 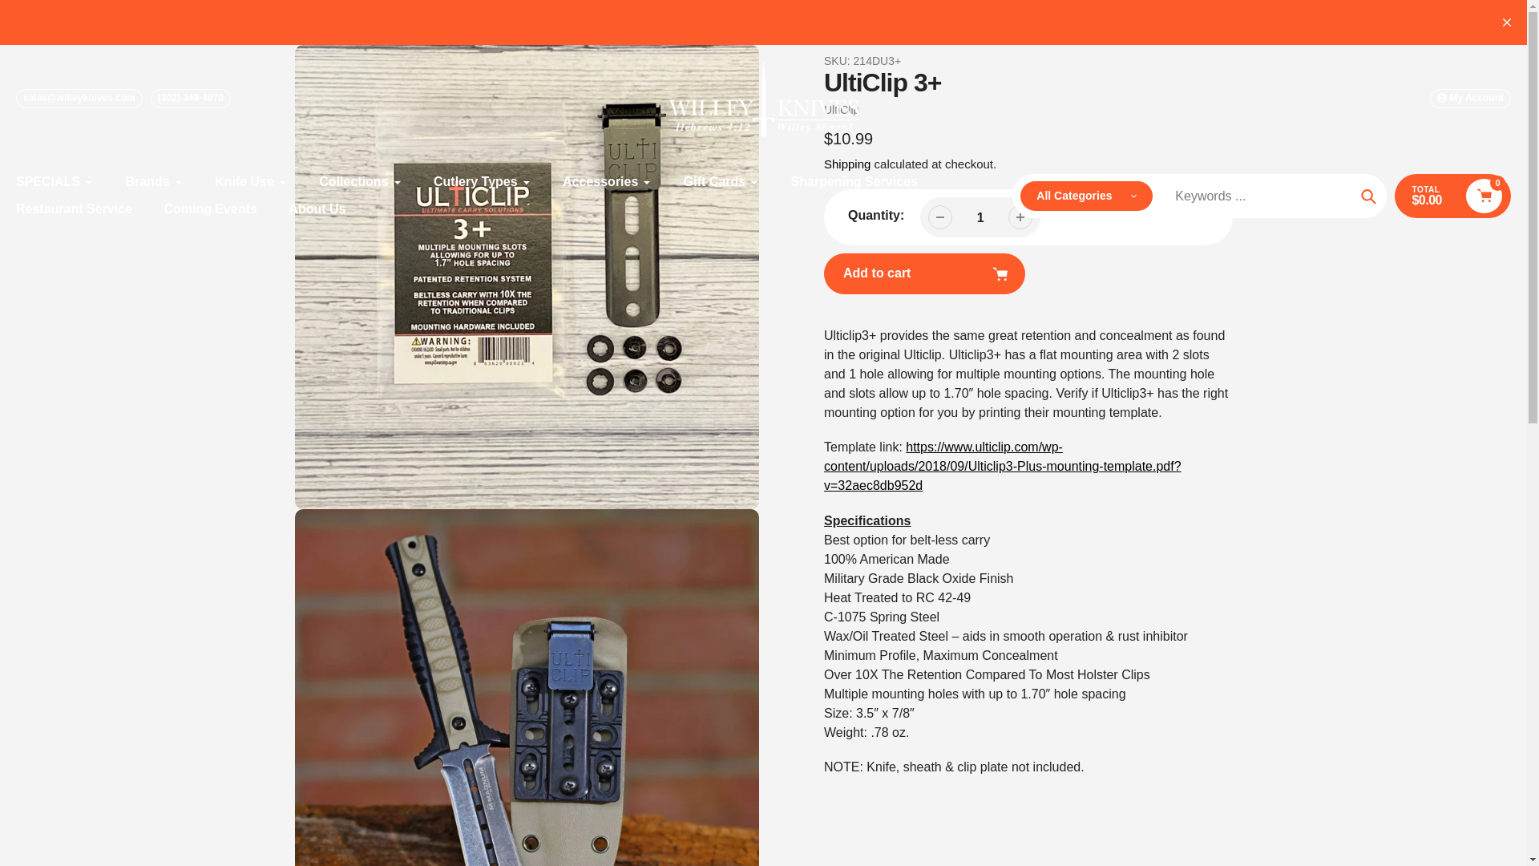 What do you see at coordinates (1002, 466) in the screenshot?
I see `Template Link` at bounding box center [1002, 466].